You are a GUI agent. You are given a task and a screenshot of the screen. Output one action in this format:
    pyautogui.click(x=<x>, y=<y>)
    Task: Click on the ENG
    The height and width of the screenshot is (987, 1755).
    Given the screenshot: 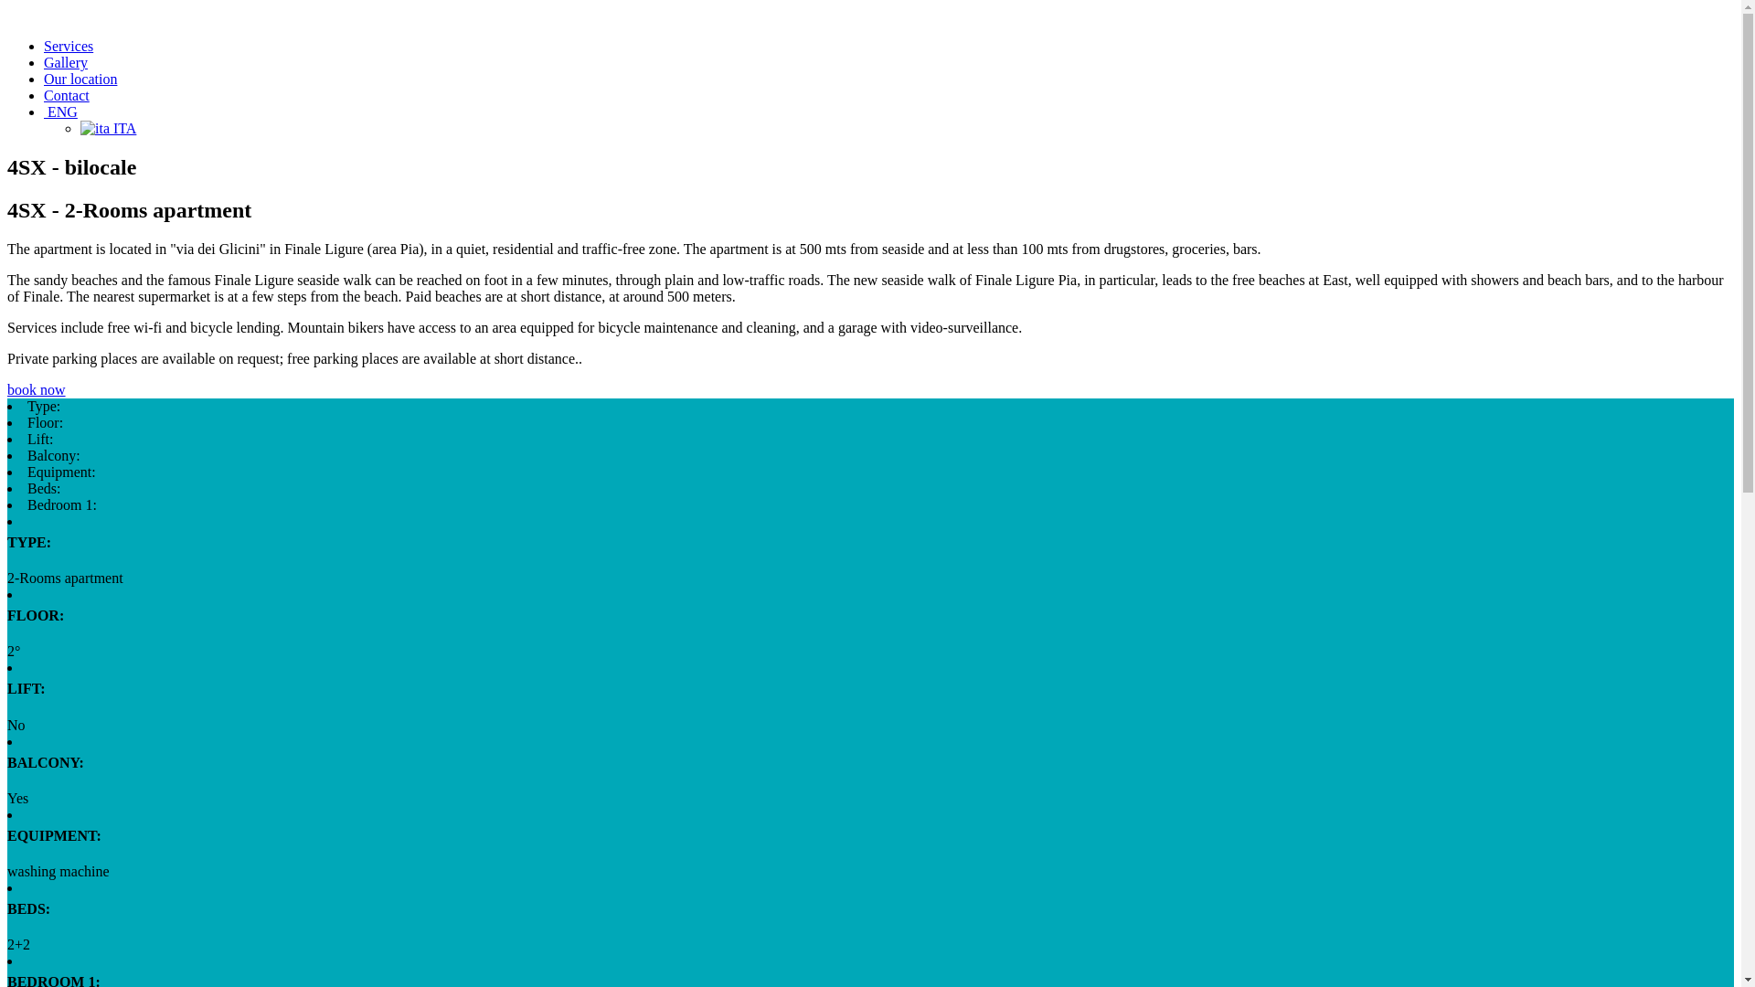 What is the action you would take?
    pyautogui.click(x=60, y=111)
    